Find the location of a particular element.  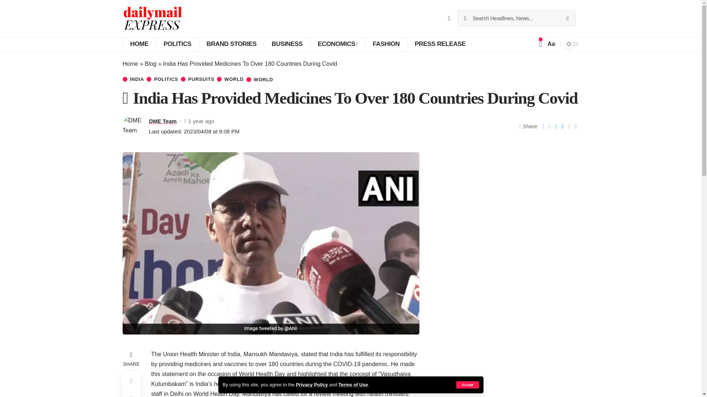

Accept is located at coordinates (467, 385).